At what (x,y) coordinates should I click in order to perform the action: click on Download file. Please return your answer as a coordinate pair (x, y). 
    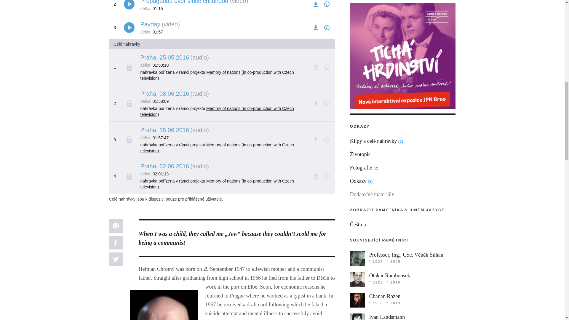
    Looking at the image, I should click on (315, 27).